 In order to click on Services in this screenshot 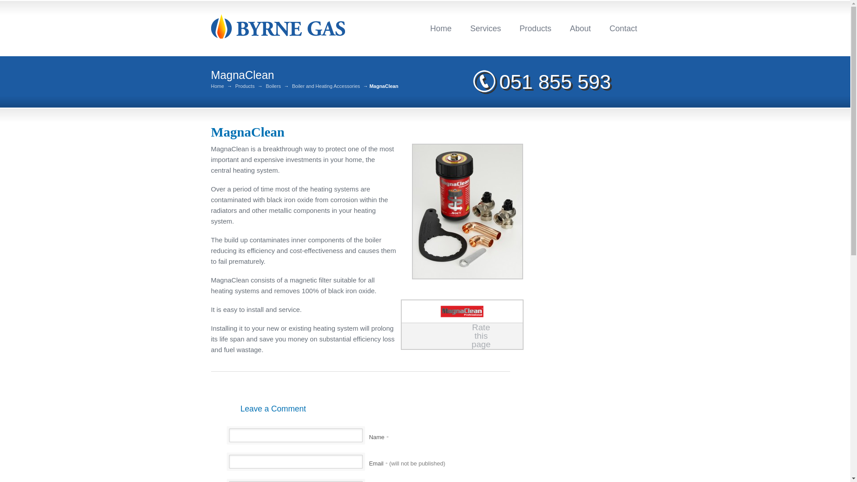, I will do `click(486, 28)`.